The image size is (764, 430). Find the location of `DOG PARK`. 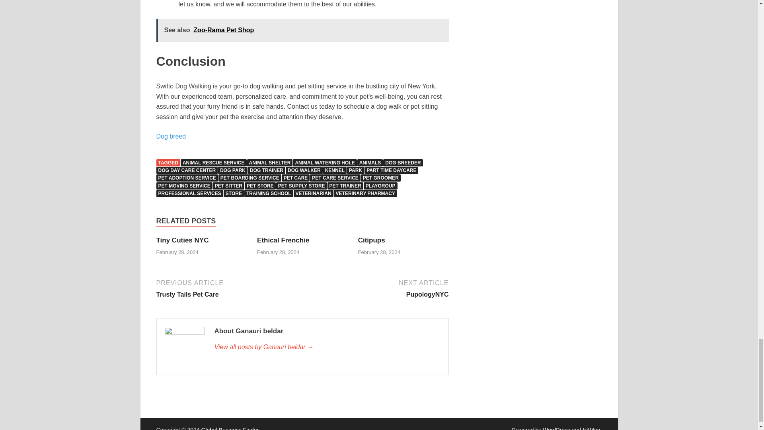

DOG PARK is located at coordinates (232, 170).